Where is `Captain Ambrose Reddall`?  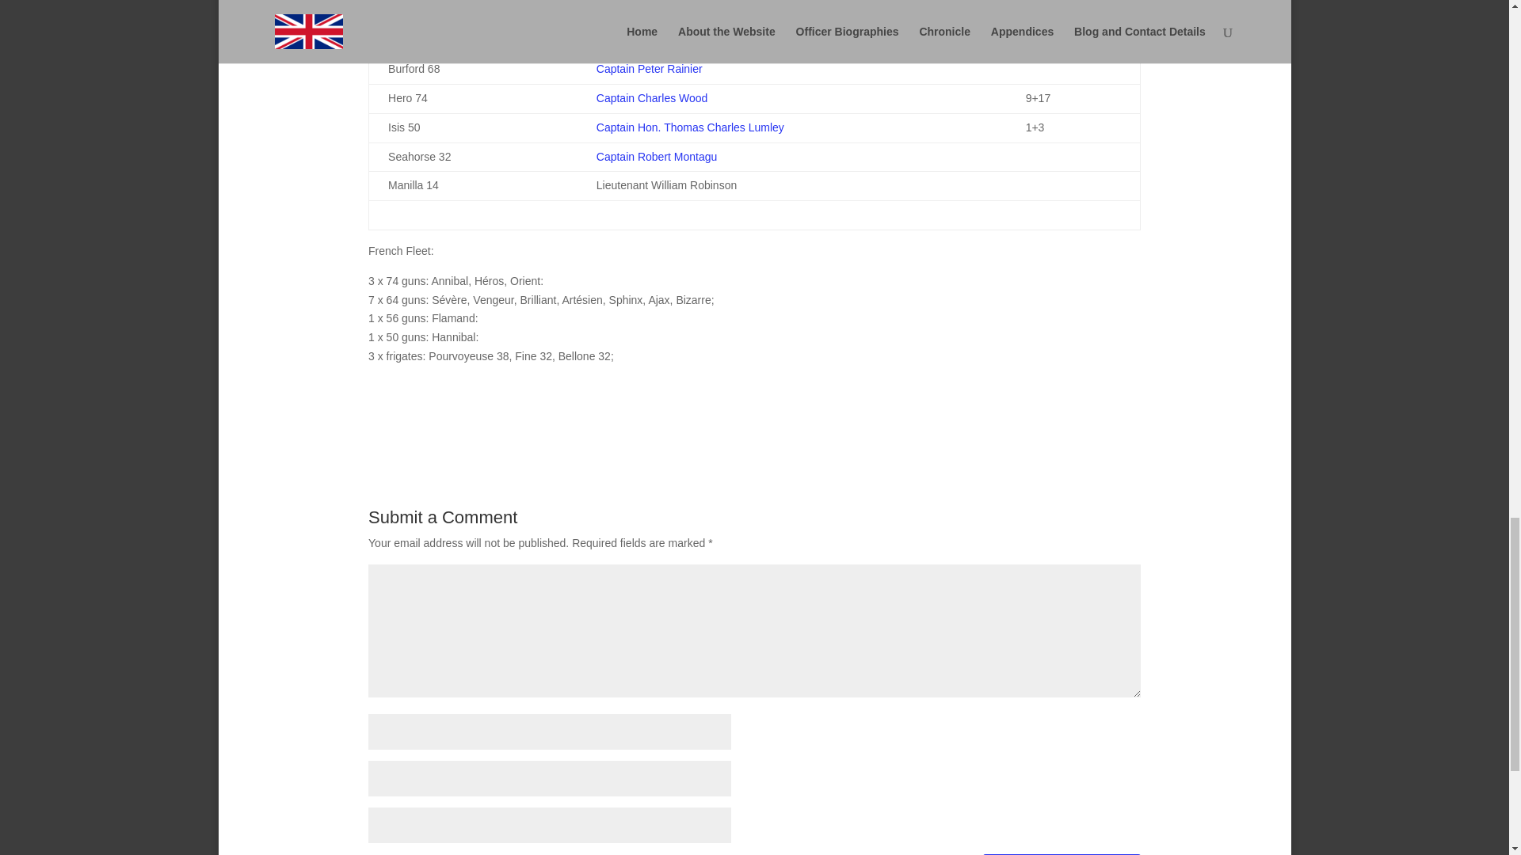
Captain Ambrose Reddall is located at coordinates (659, 11).